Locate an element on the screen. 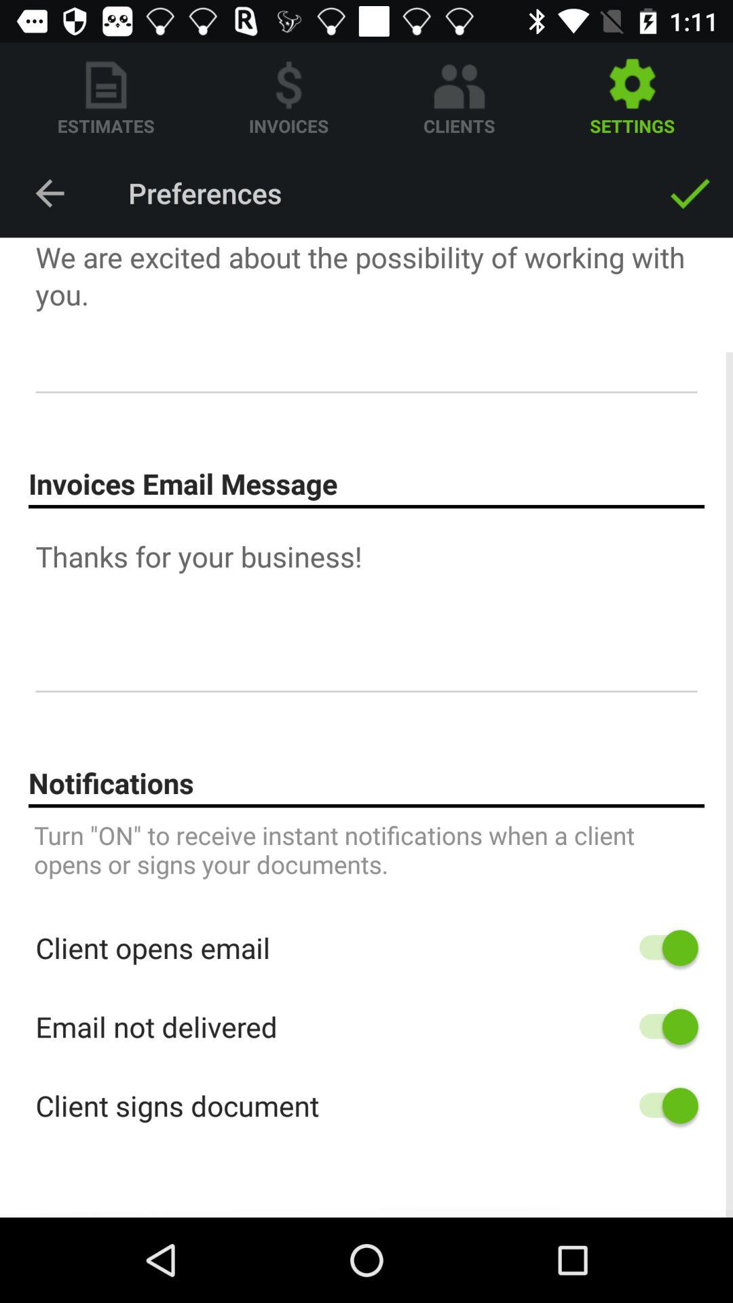 The image size is (733, 1303). email toggle is located at coordinates (662, 1026).